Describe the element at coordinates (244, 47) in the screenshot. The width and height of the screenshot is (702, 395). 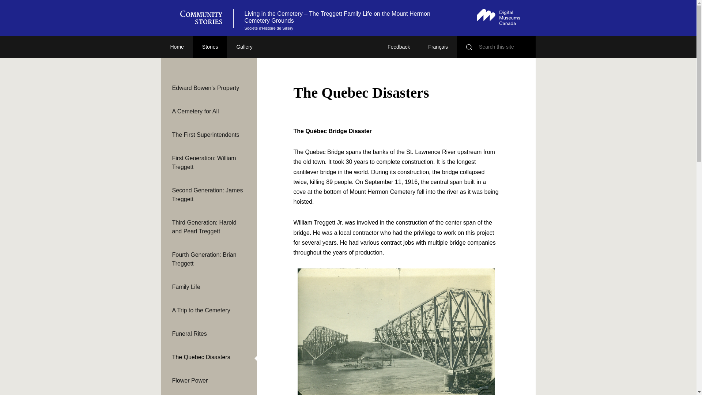
I see `Gallery` at that location.